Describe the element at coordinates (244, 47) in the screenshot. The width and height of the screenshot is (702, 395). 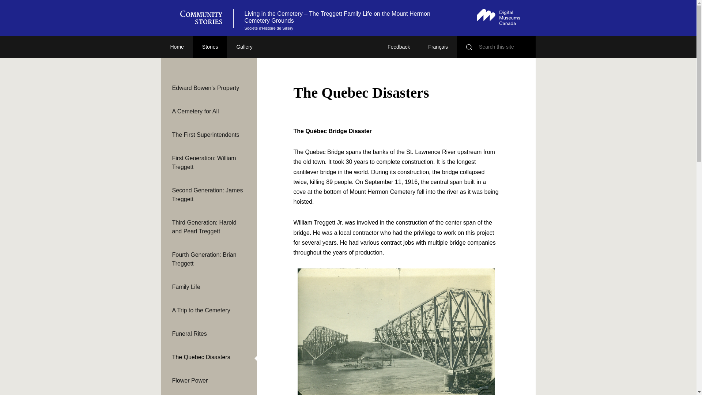
I see `Gallery` at that location.